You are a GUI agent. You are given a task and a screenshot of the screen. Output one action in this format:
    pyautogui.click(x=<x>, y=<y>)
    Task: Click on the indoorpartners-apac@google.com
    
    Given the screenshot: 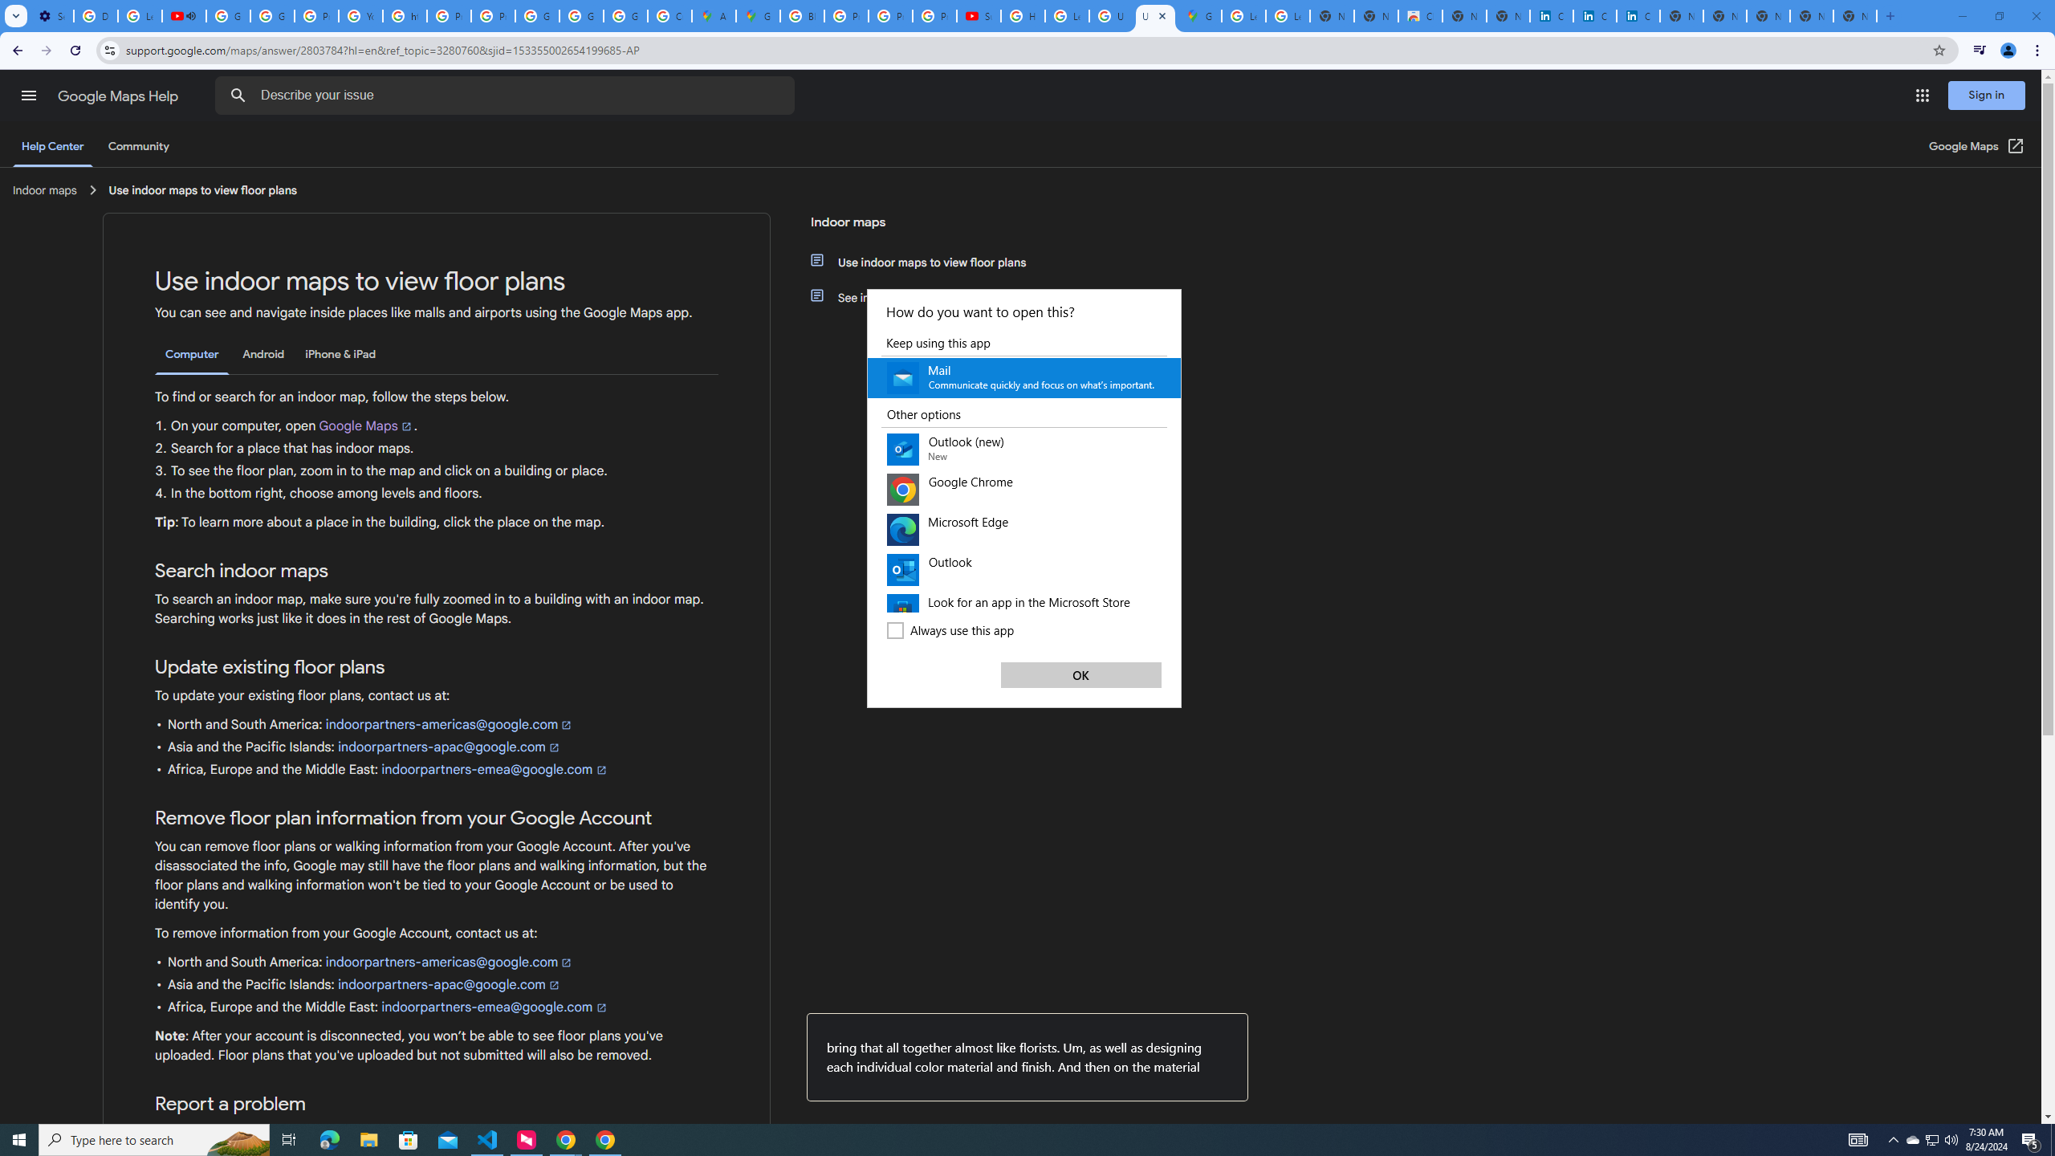 What is the action you would take?
    pyautogui.click(x=448, y=984)
    